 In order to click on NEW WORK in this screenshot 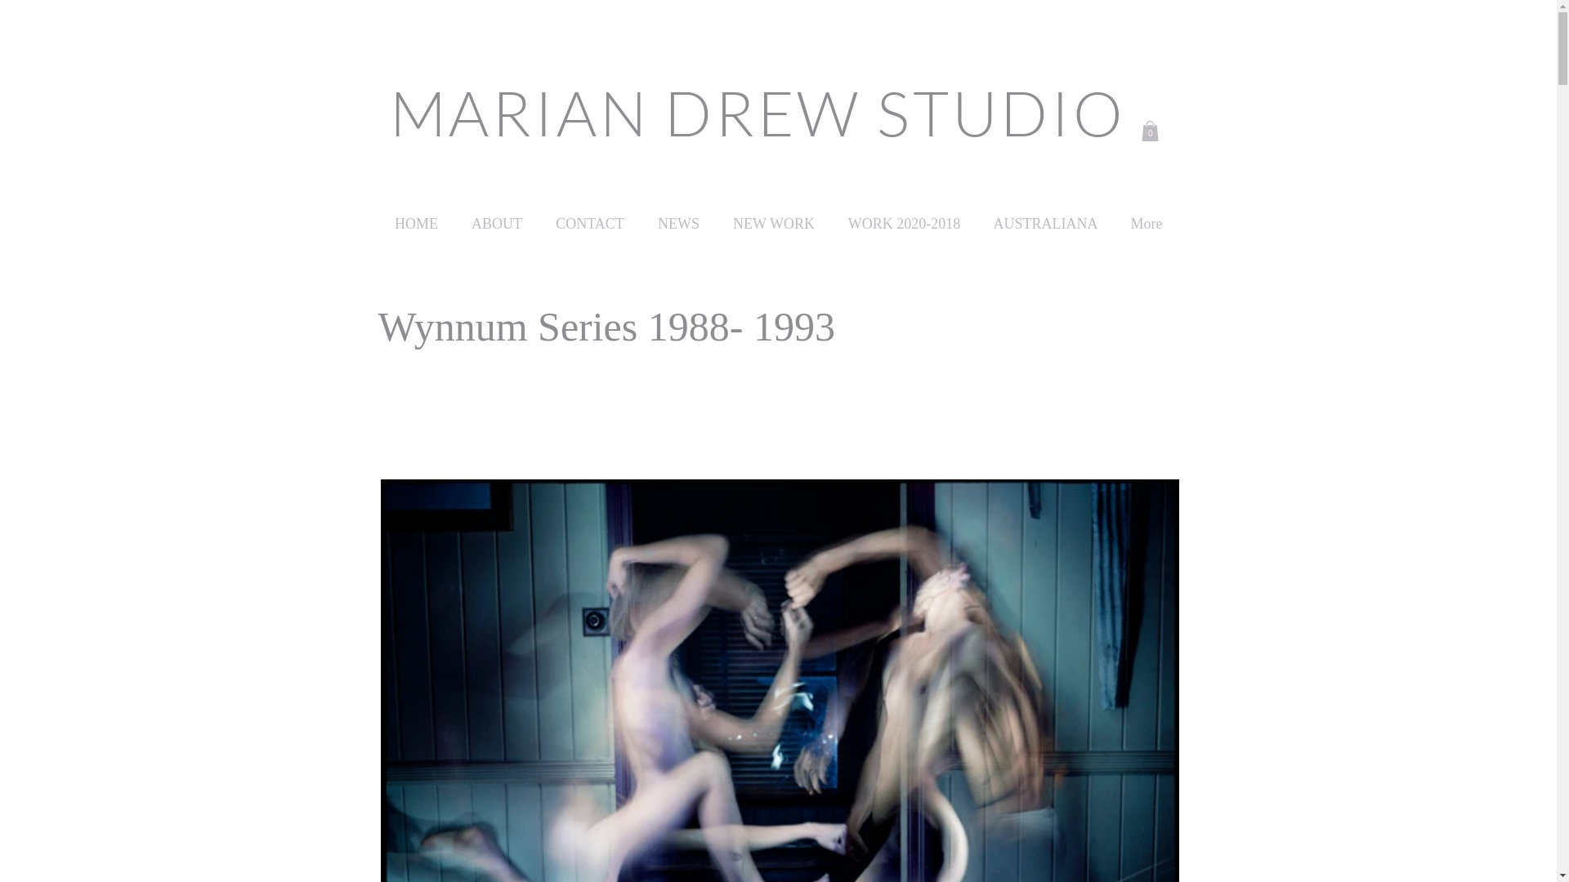, I will do `click(773, 216)`.